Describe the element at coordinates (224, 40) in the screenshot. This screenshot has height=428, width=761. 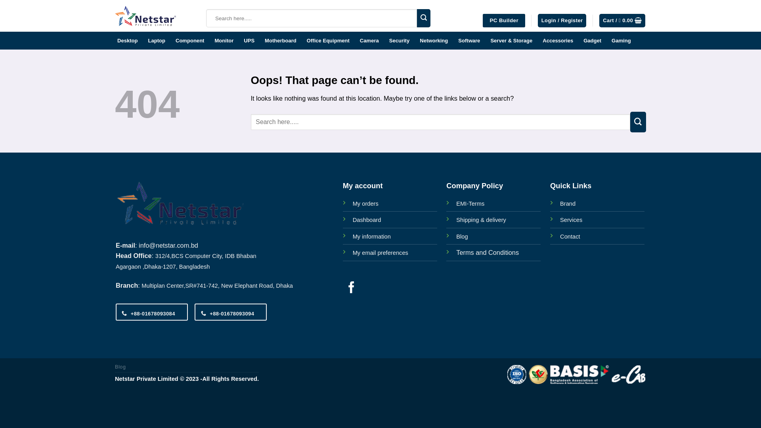
I see `Monitor` at that location.